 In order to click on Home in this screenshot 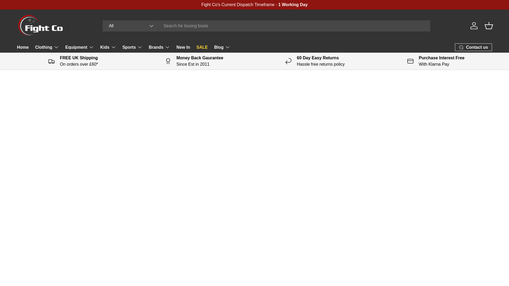, I will do `click(23, 47)`.